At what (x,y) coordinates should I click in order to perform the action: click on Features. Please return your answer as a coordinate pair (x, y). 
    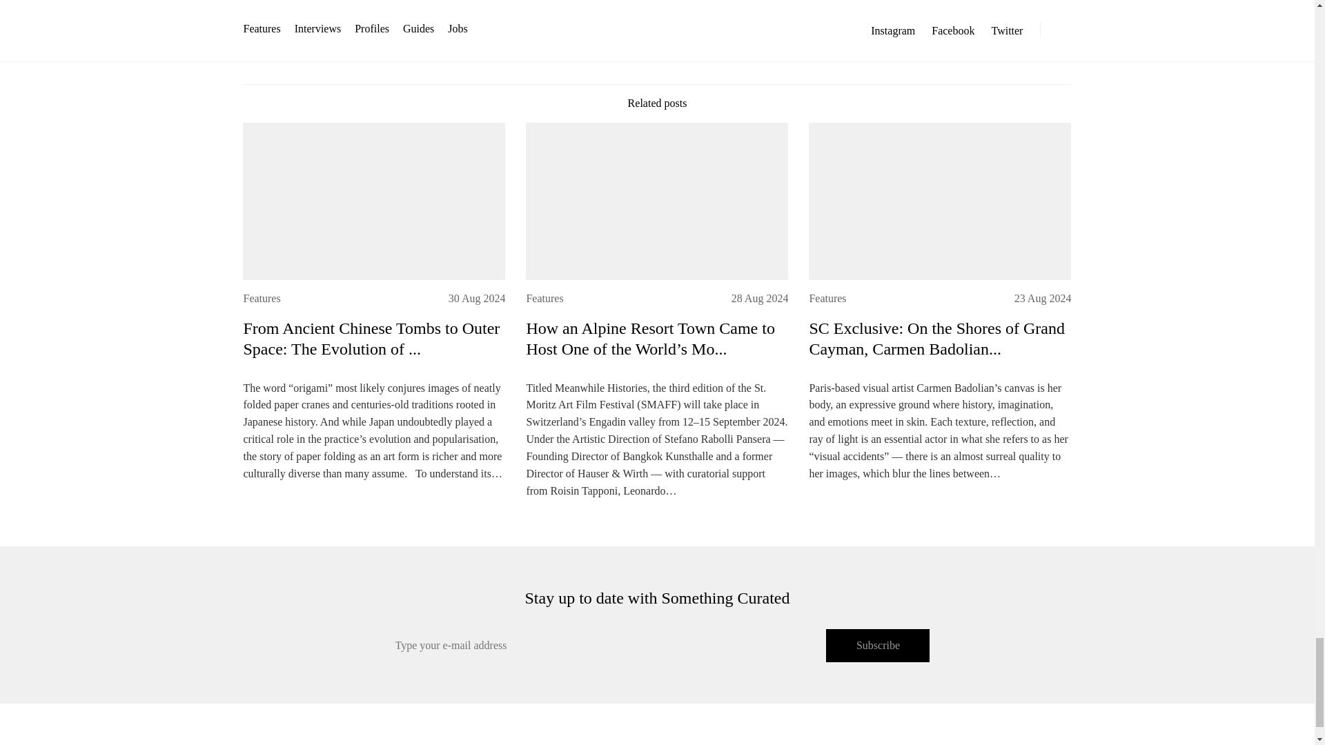
    Looking at the image, I should click on (544, 298).